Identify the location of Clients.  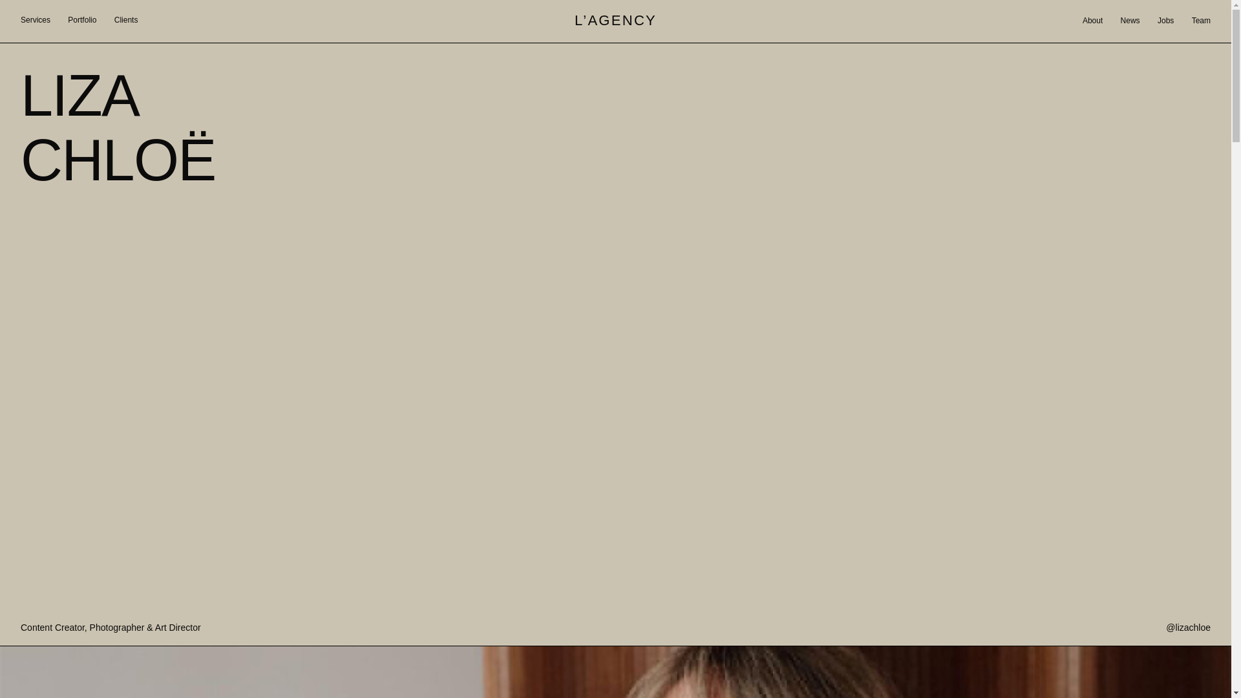
(125, 20).